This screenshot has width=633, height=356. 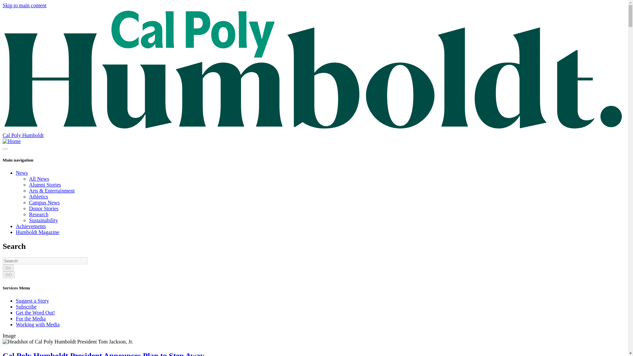 What do you see at coordinates (44, 208) in the screenshot?
I see `Donor Stories` at bounding box center [44, 208].